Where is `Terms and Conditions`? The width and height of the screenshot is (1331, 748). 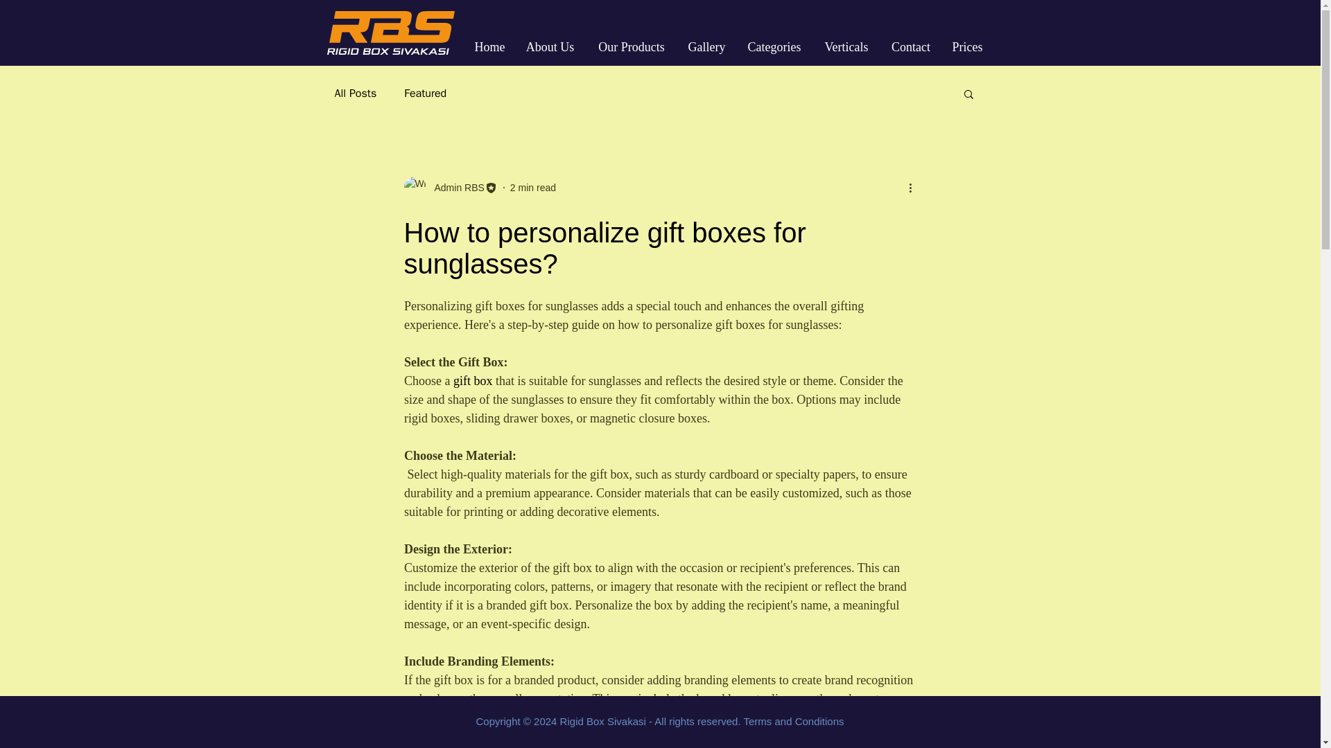
Terms and Conditions is located at coordinates (793, 720).